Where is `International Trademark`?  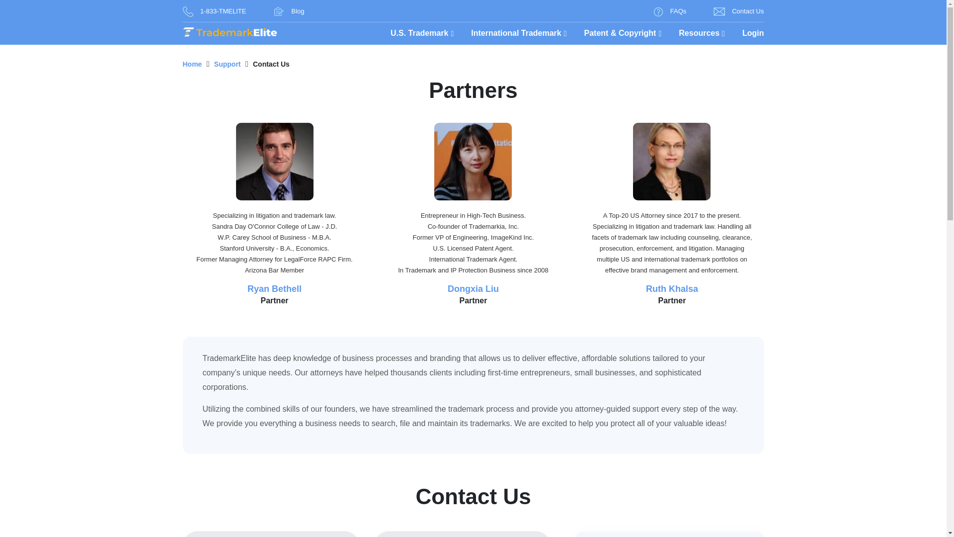
International Trademark is located at coordinates (519, 33).